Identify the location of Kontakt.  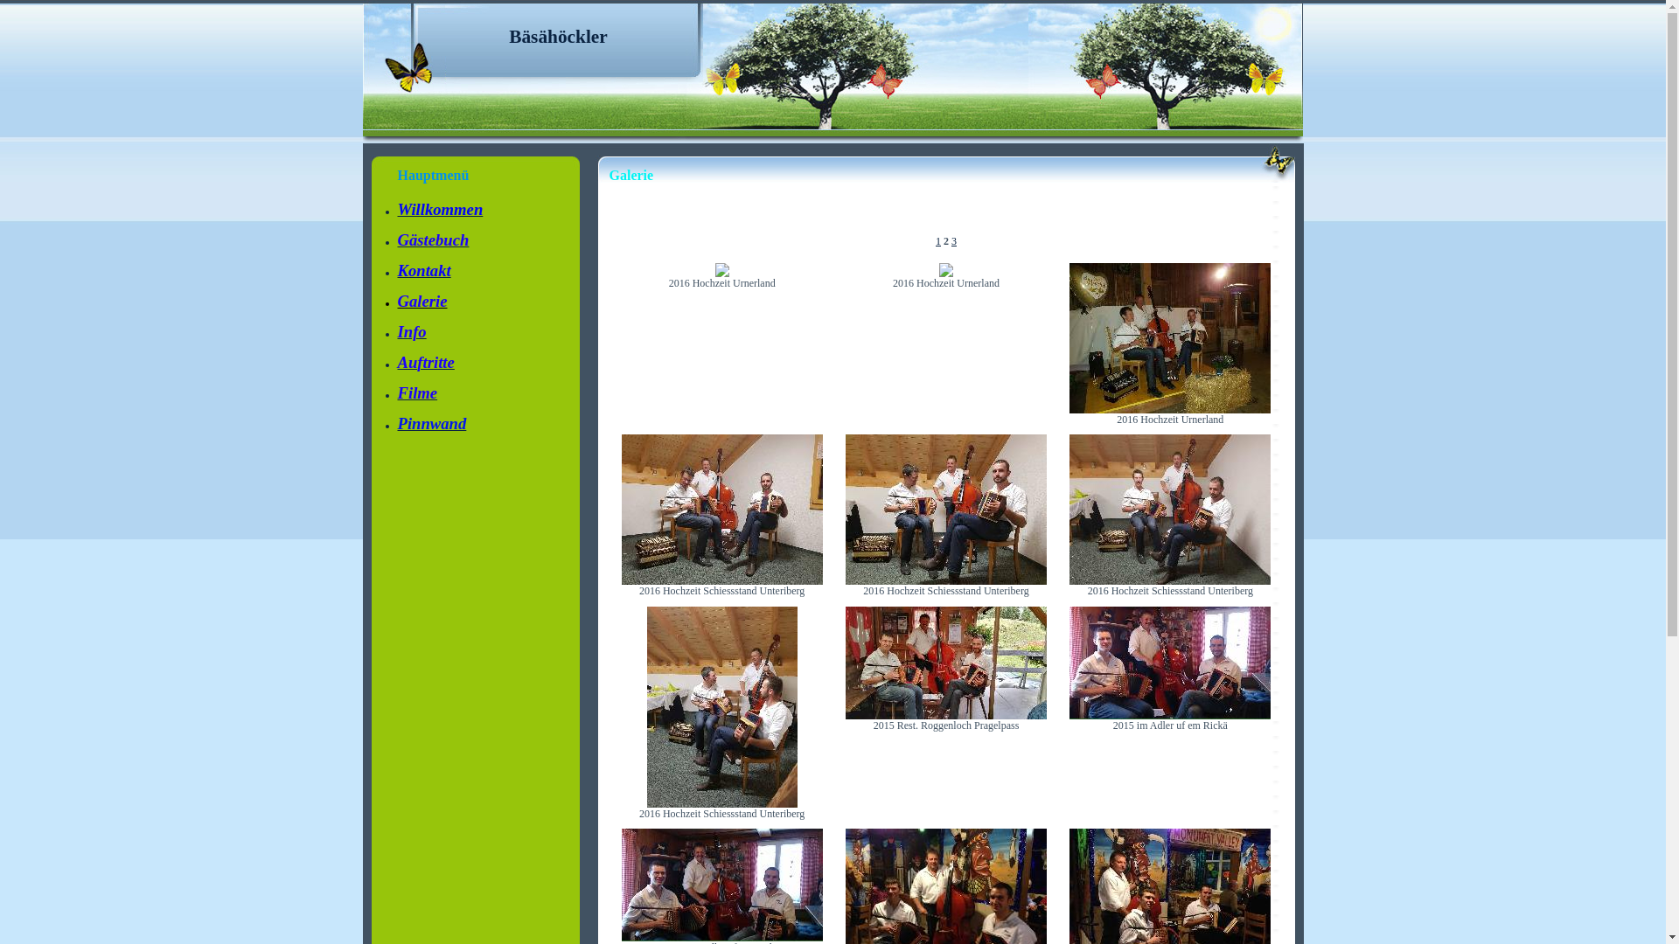
(423, 273).